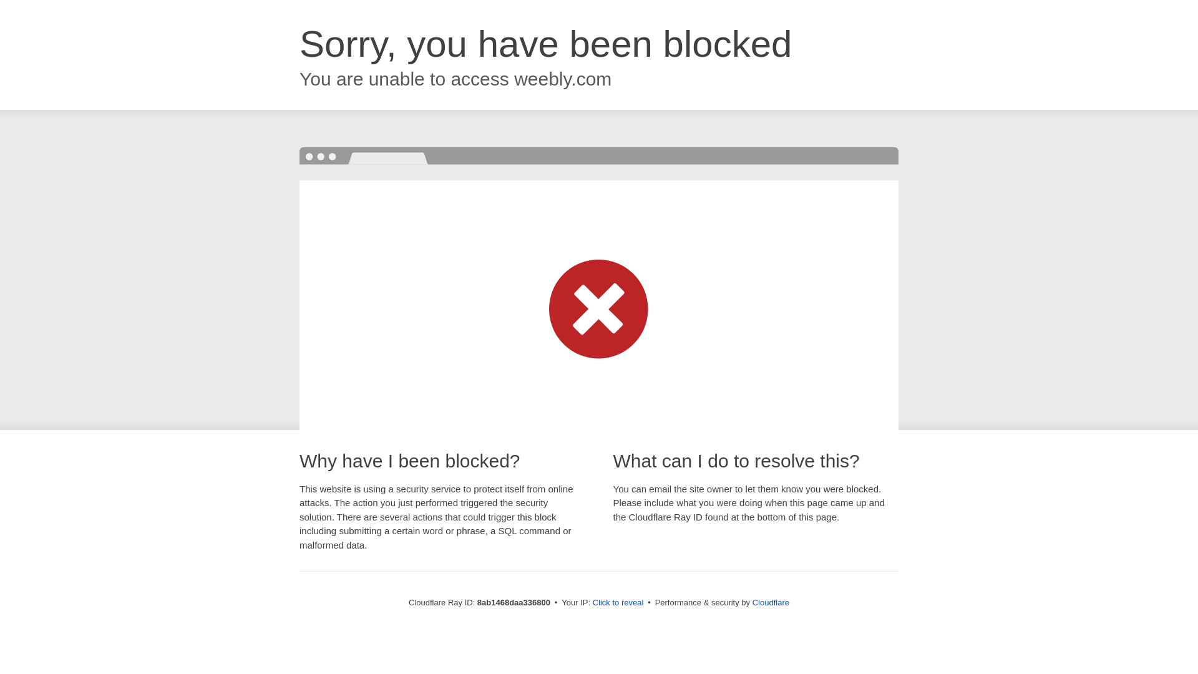 This screenshot has width=1198, height=674. I want to click on Cloudflare, so click(771, 602).